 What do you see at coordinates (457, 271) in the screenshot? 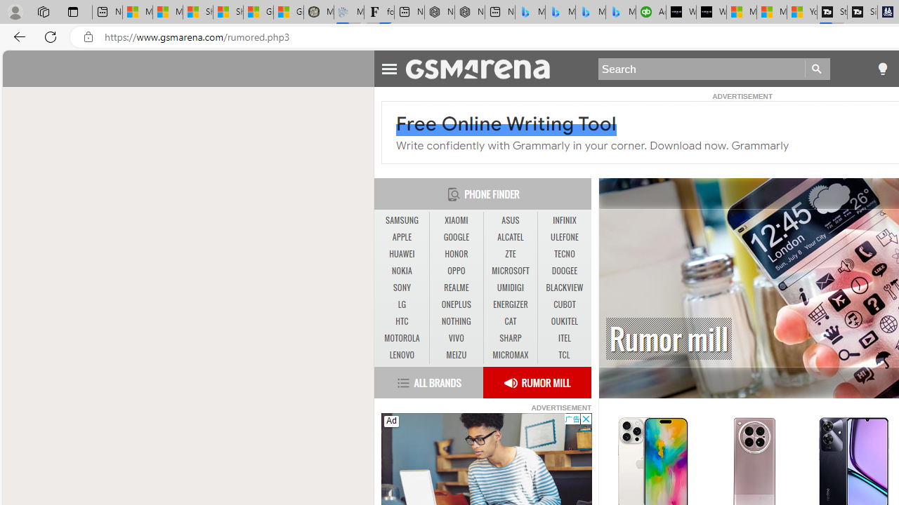
I see `OPPO` at bounding box center [457, 271].